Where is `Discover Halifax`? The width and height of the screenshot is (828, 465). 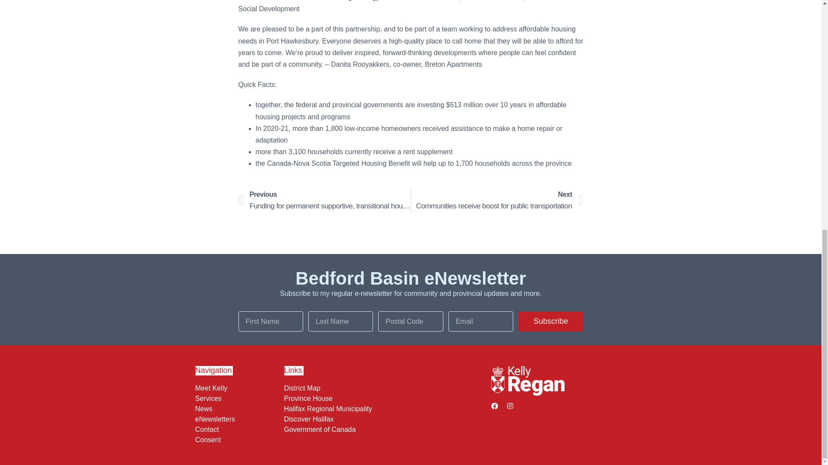 Discover Halifax is located at coordinates (237, 419).